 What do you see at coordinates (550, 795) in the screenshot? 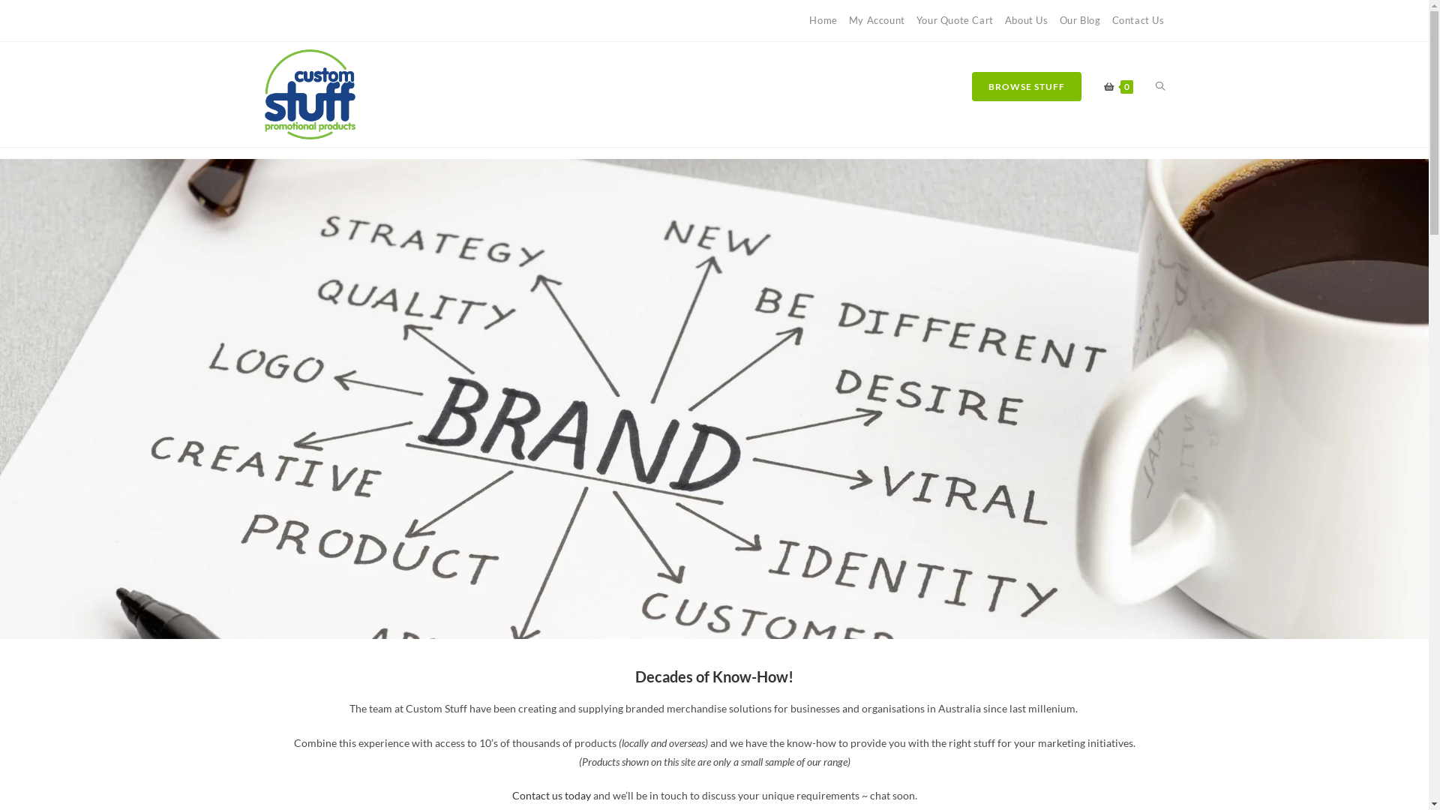
I see `Contact us today` at bounding box center [550, 795].